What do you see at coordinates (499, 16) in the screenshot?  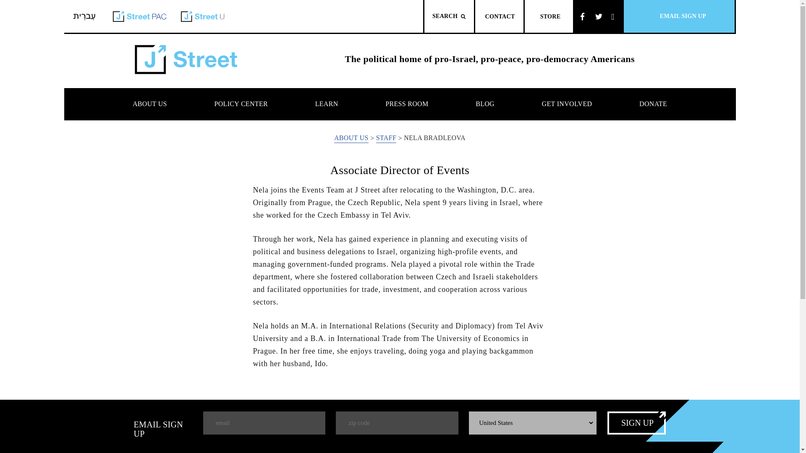 I see `CONTACT` at bounding box center [499, 16].